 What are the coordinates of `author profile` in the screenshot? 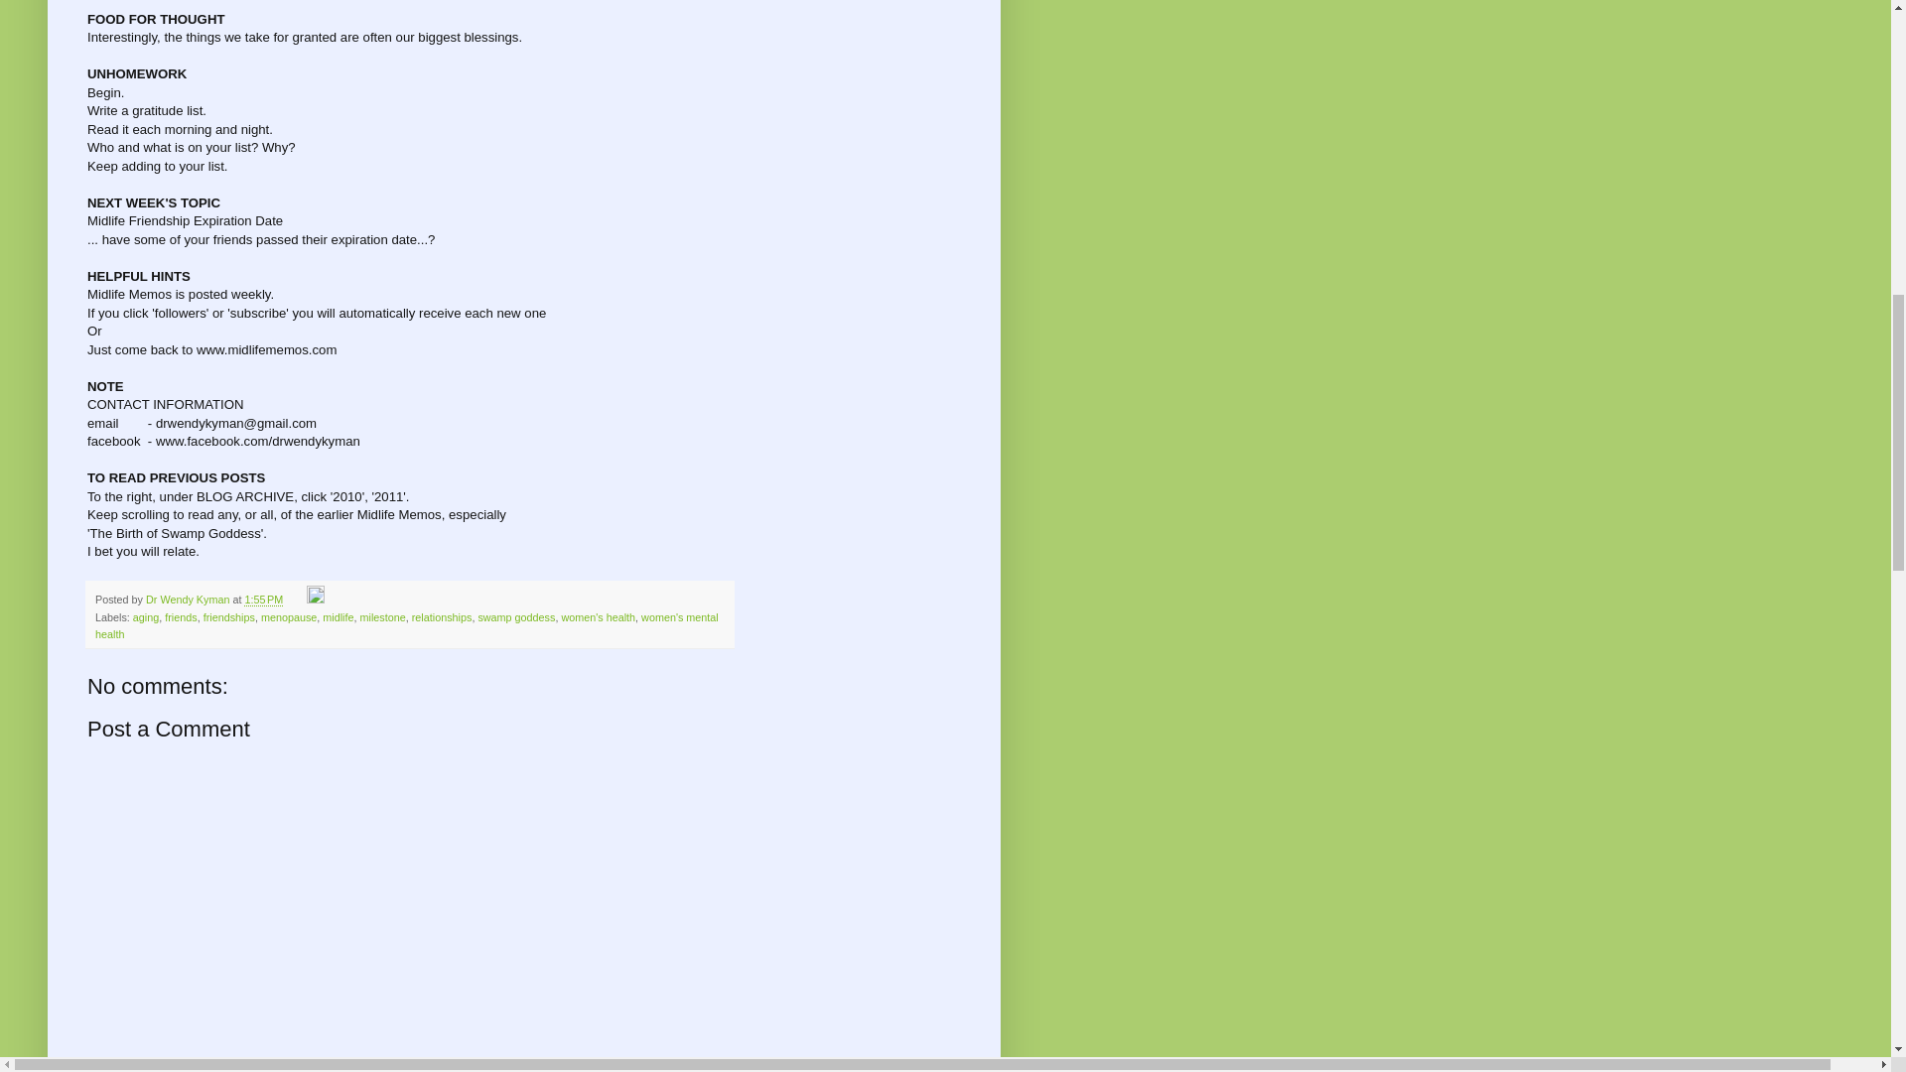 It's located at (189, 600).